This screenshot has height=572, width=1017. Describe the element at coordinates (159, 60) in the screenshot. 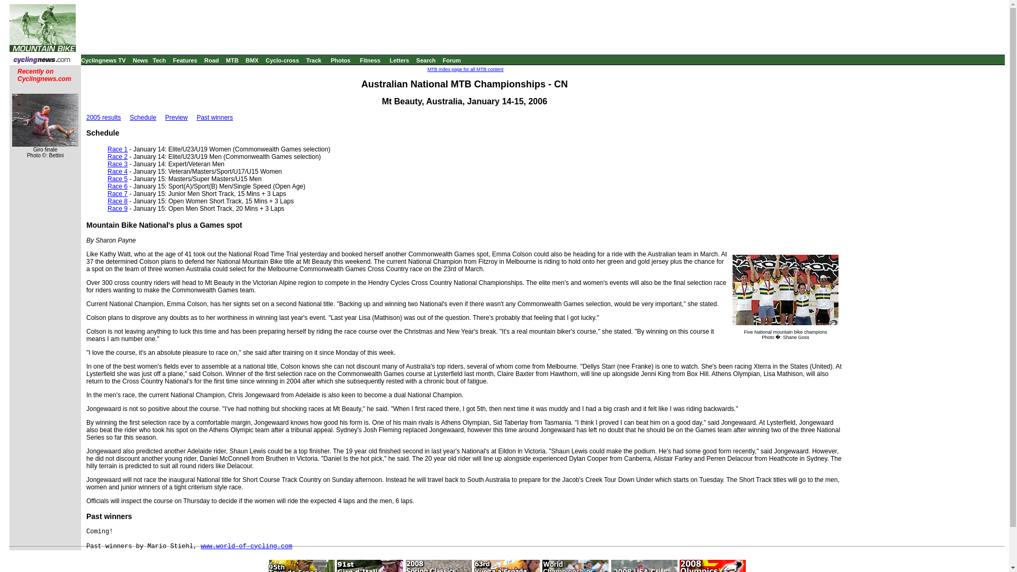

I see `Tech` at that location.